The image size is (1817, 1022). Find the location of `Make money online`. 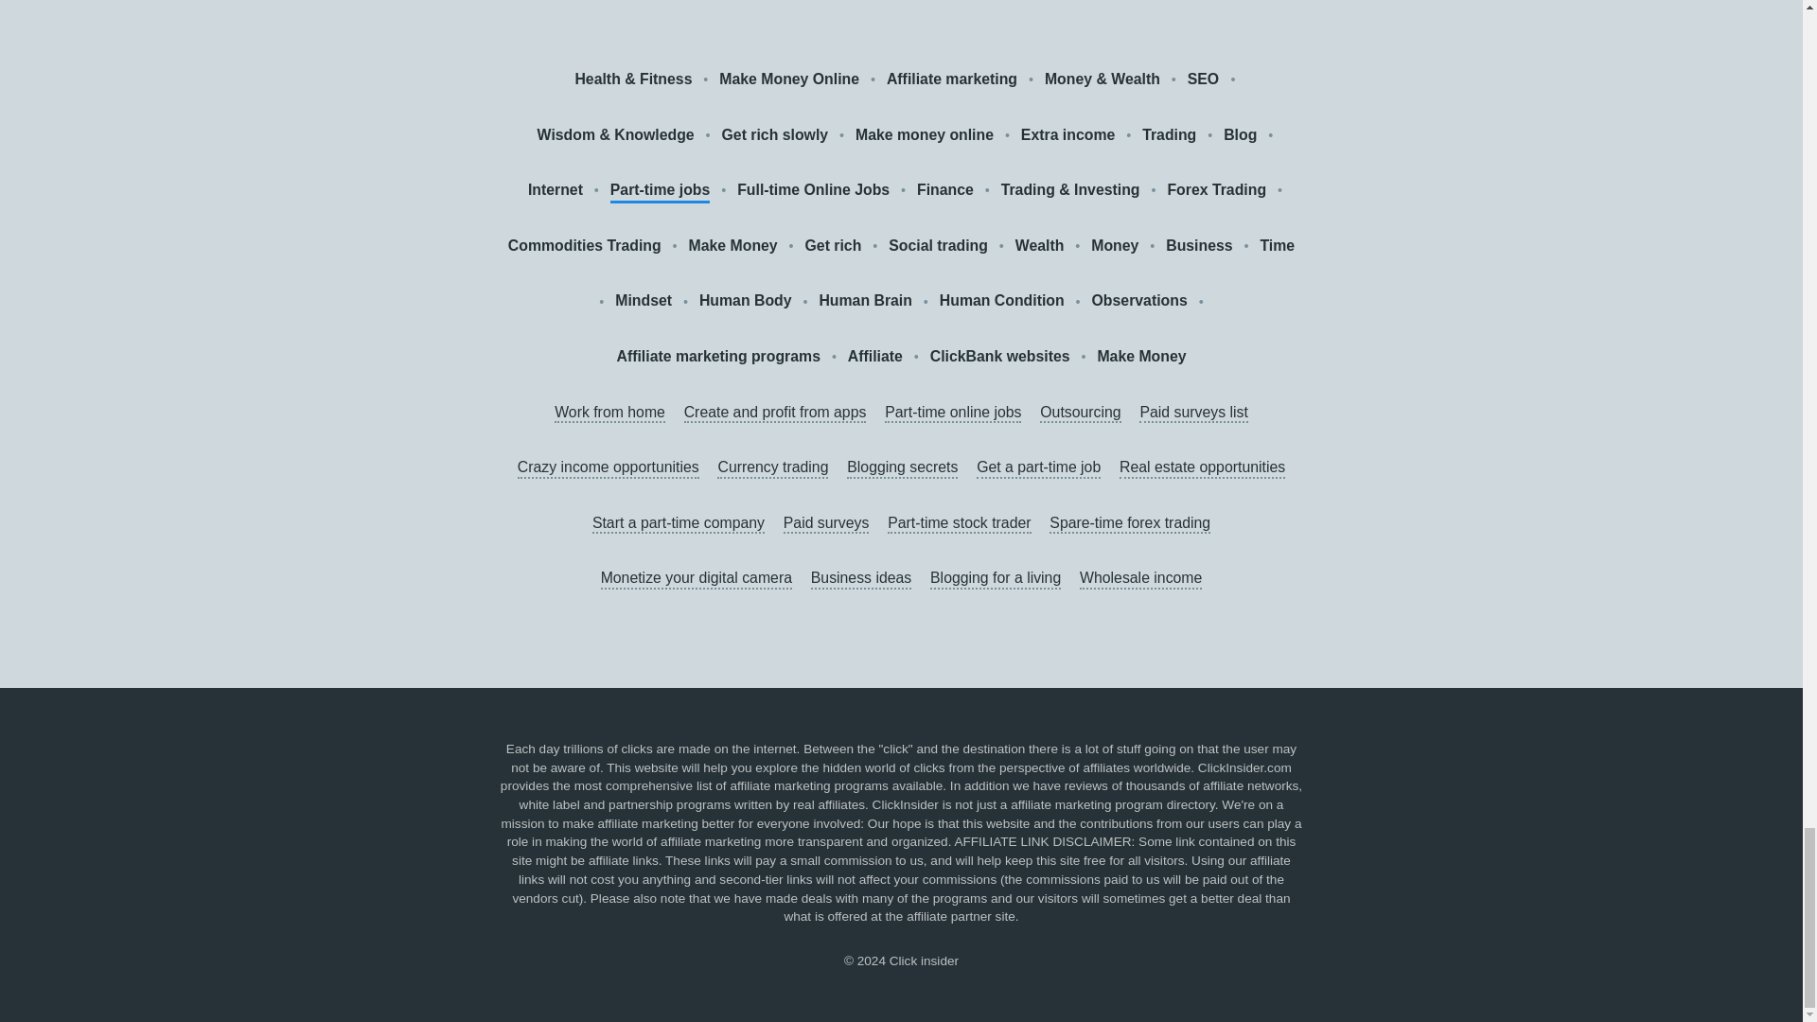

Make money online is located at coordinates (925, 134).